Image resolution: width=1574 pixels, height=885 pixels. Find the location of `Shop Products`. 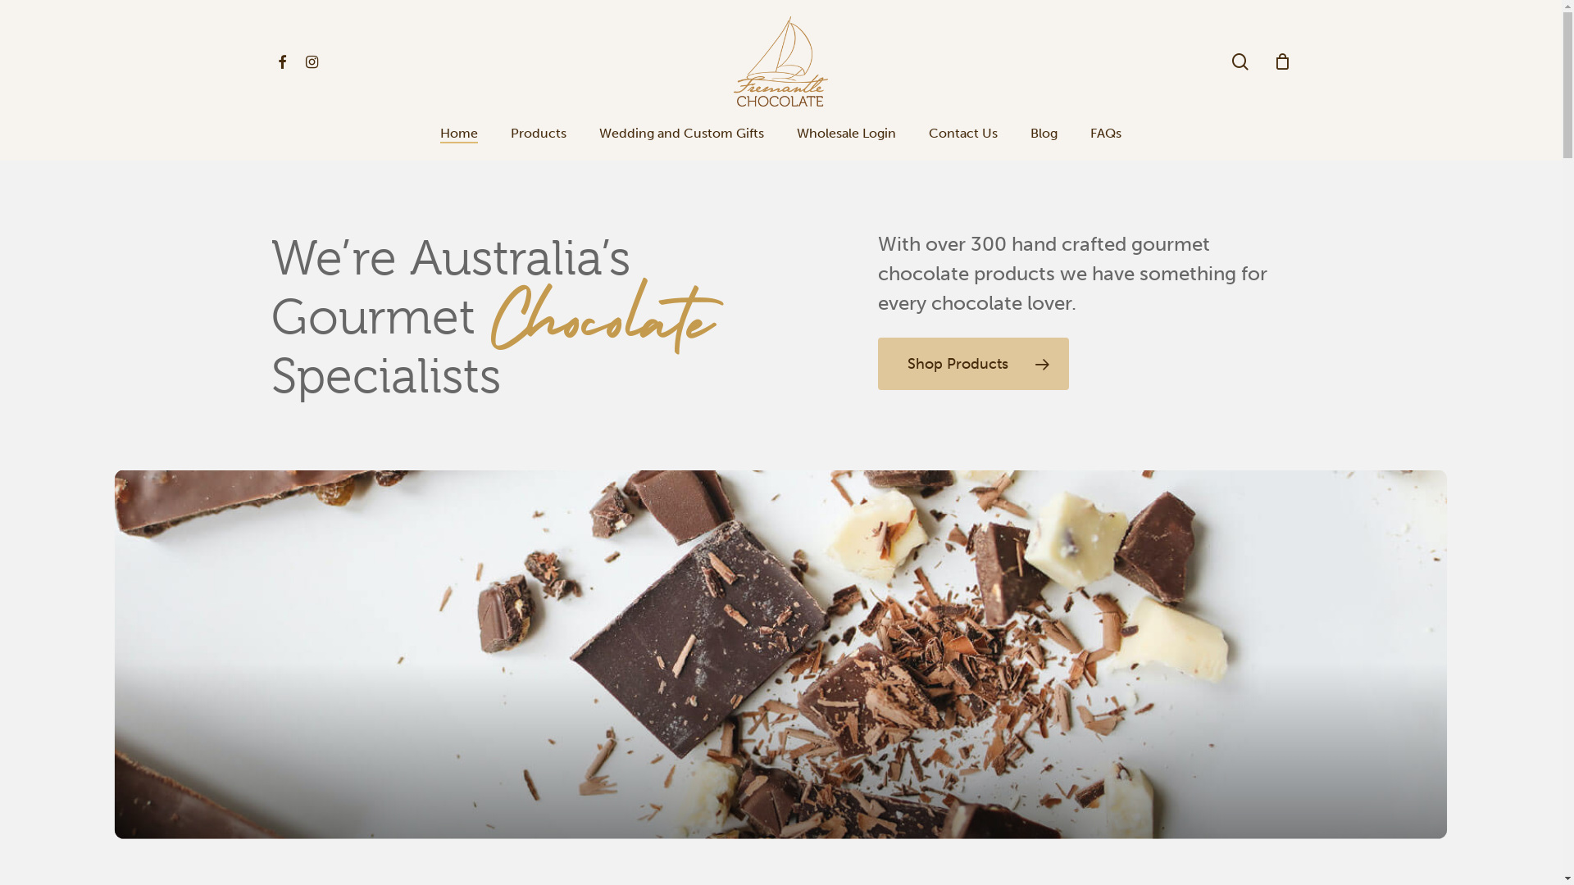

Shop Products is located at coordinates (974, 364).